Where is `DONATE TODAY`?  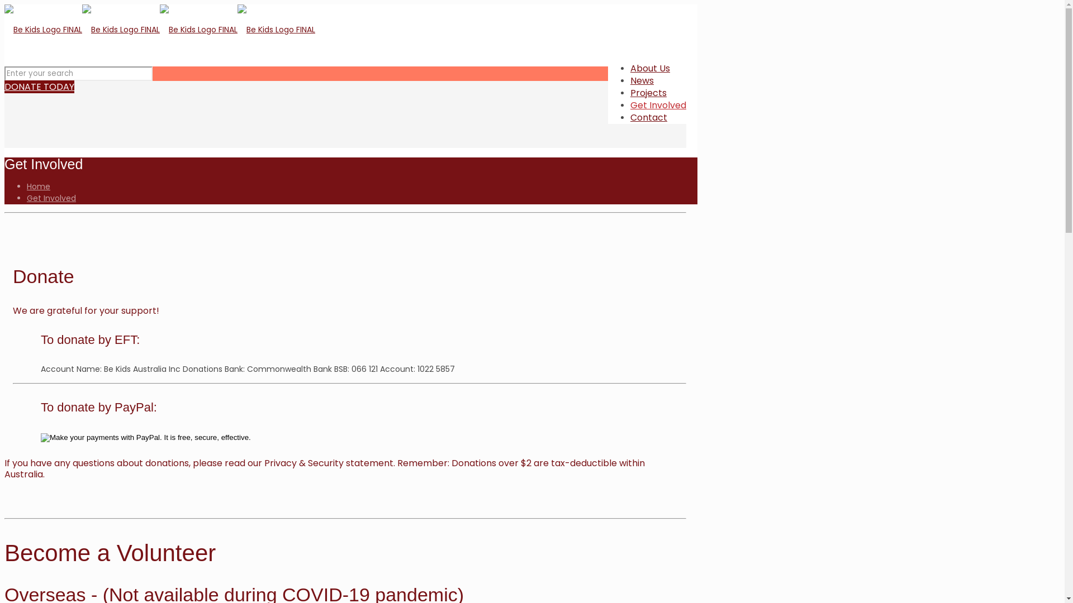 DONATE TODAY is located at coordinates (39, 87).